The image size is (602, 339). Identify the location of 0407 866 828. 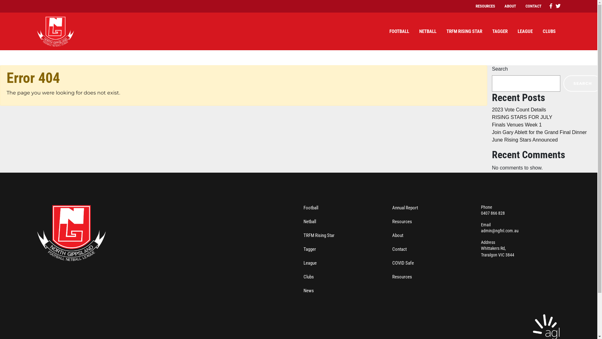
(493, 213).